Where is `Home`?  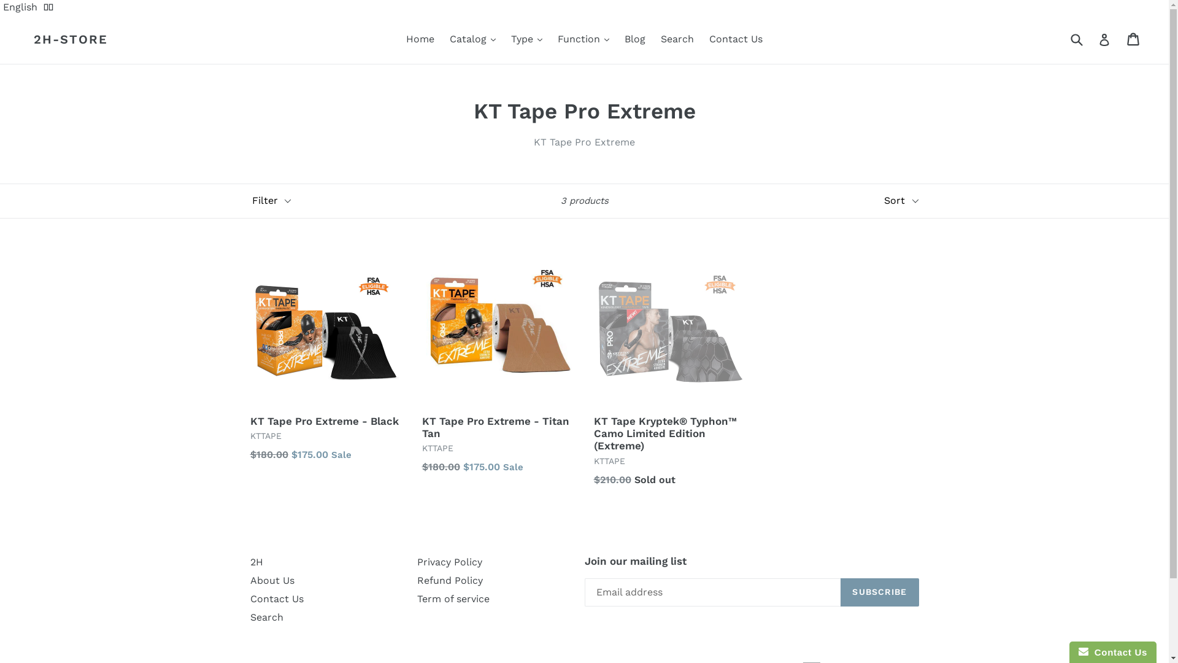 Home is located at coordinates (420, 39).